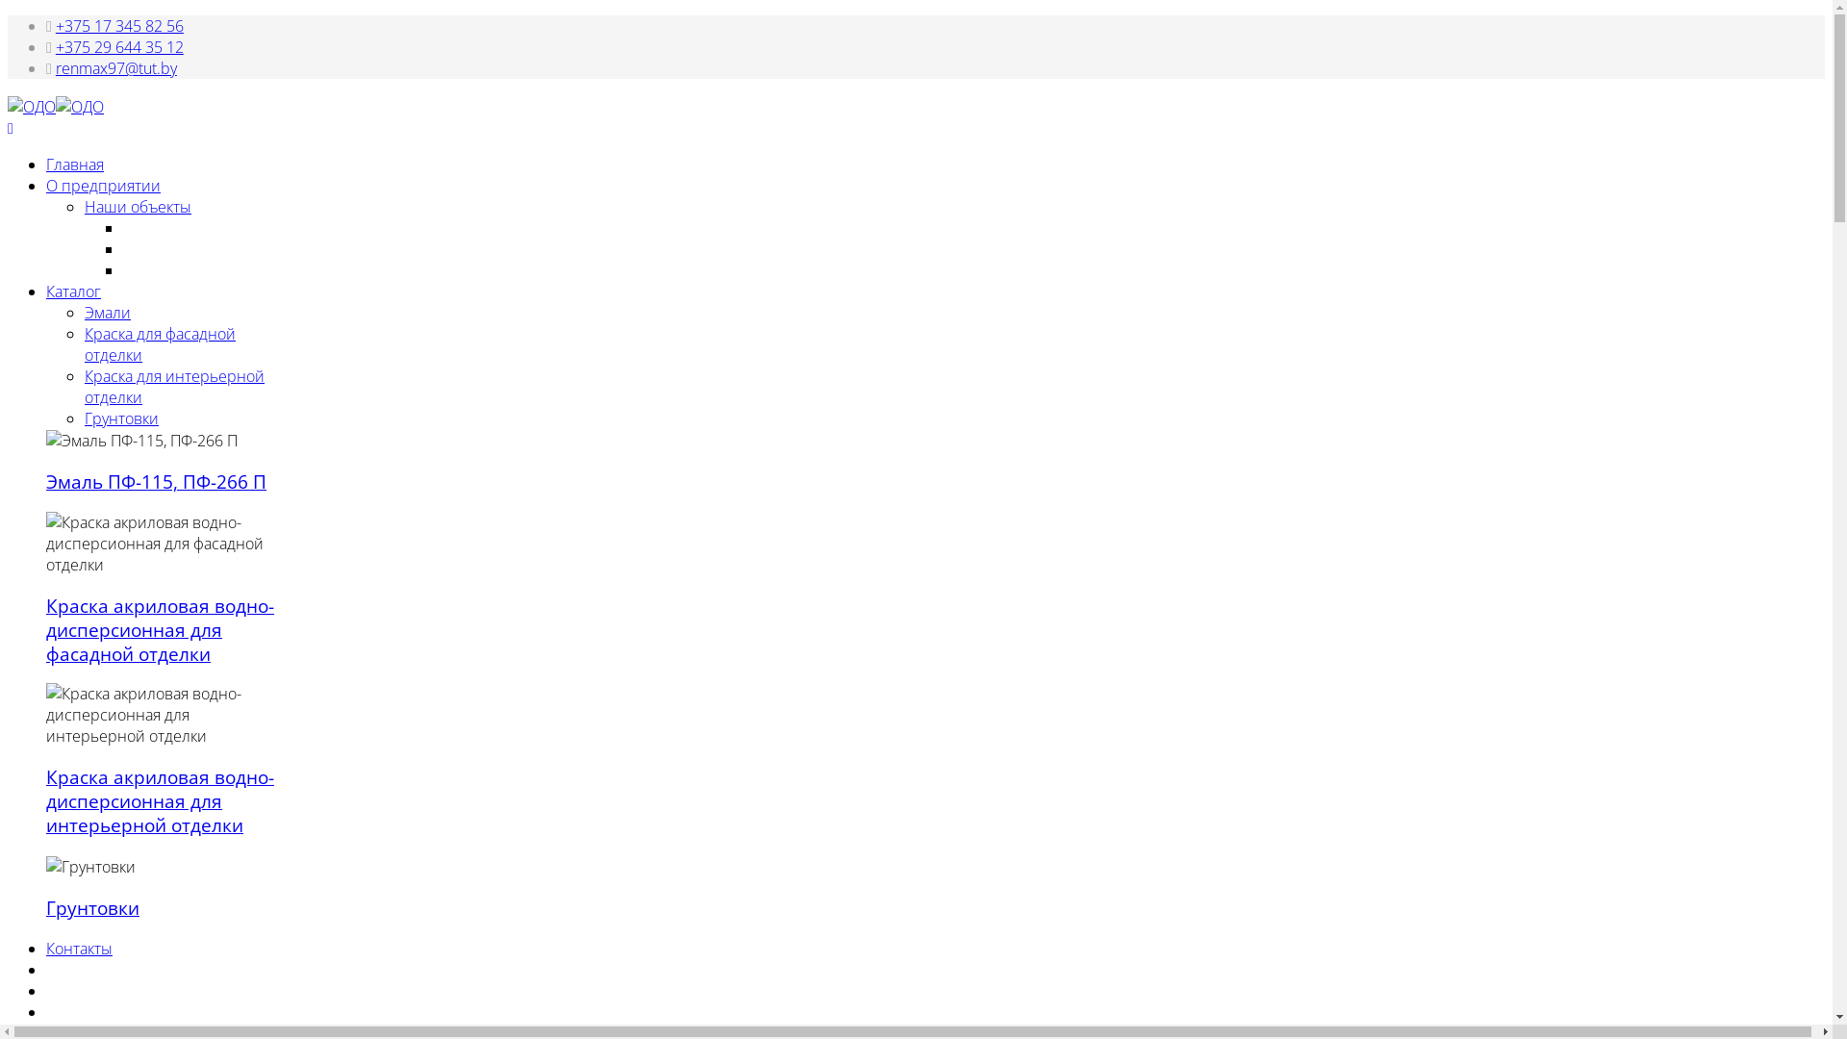  What do you see at coordinates (116, 68) in the screenshot?
I see `renmax97@tut.by` at bounding box center [116, 68].